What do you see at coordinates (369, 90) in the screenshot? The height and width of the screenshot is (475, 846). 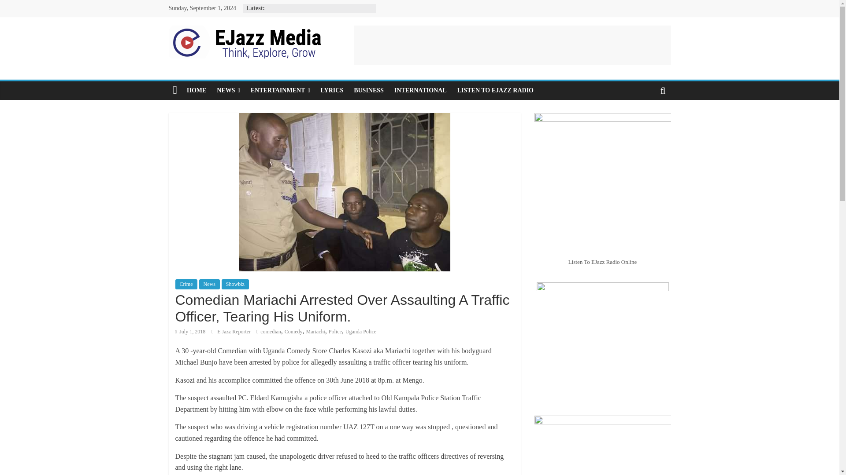 I see `BUSINESS` at bounding box center [369, 90].